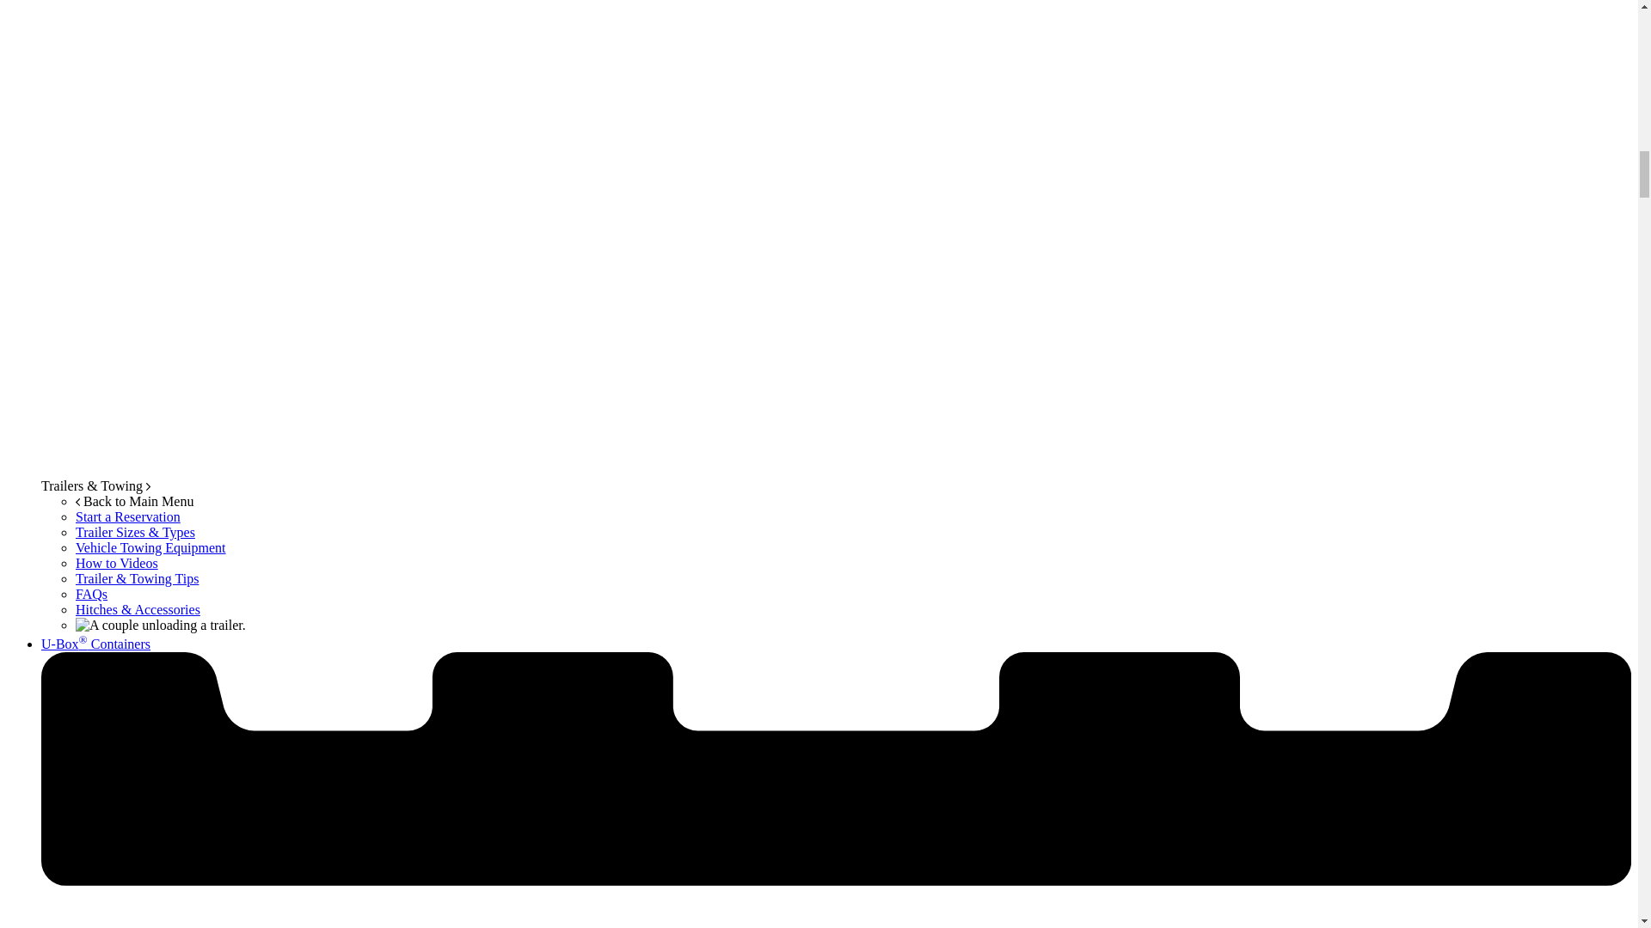 Image resolution: width=1651 pixels, height=928 pixels. What do you see at coordinates (127, 516) in the screenshot?
I see `Start a Reservation` at bounding box center [127, 516].